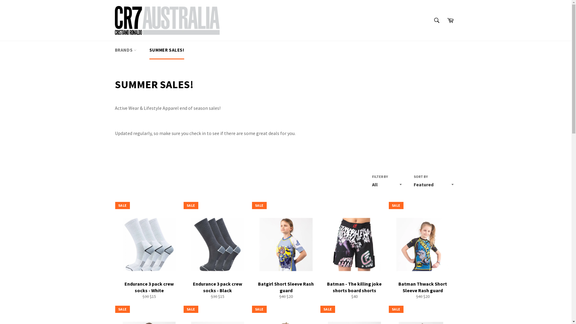 The height and width of the screenshot is (324, 576). Describe the element at coordinates (125, 50) in the screenshot. I see `BRANDS` at that location.